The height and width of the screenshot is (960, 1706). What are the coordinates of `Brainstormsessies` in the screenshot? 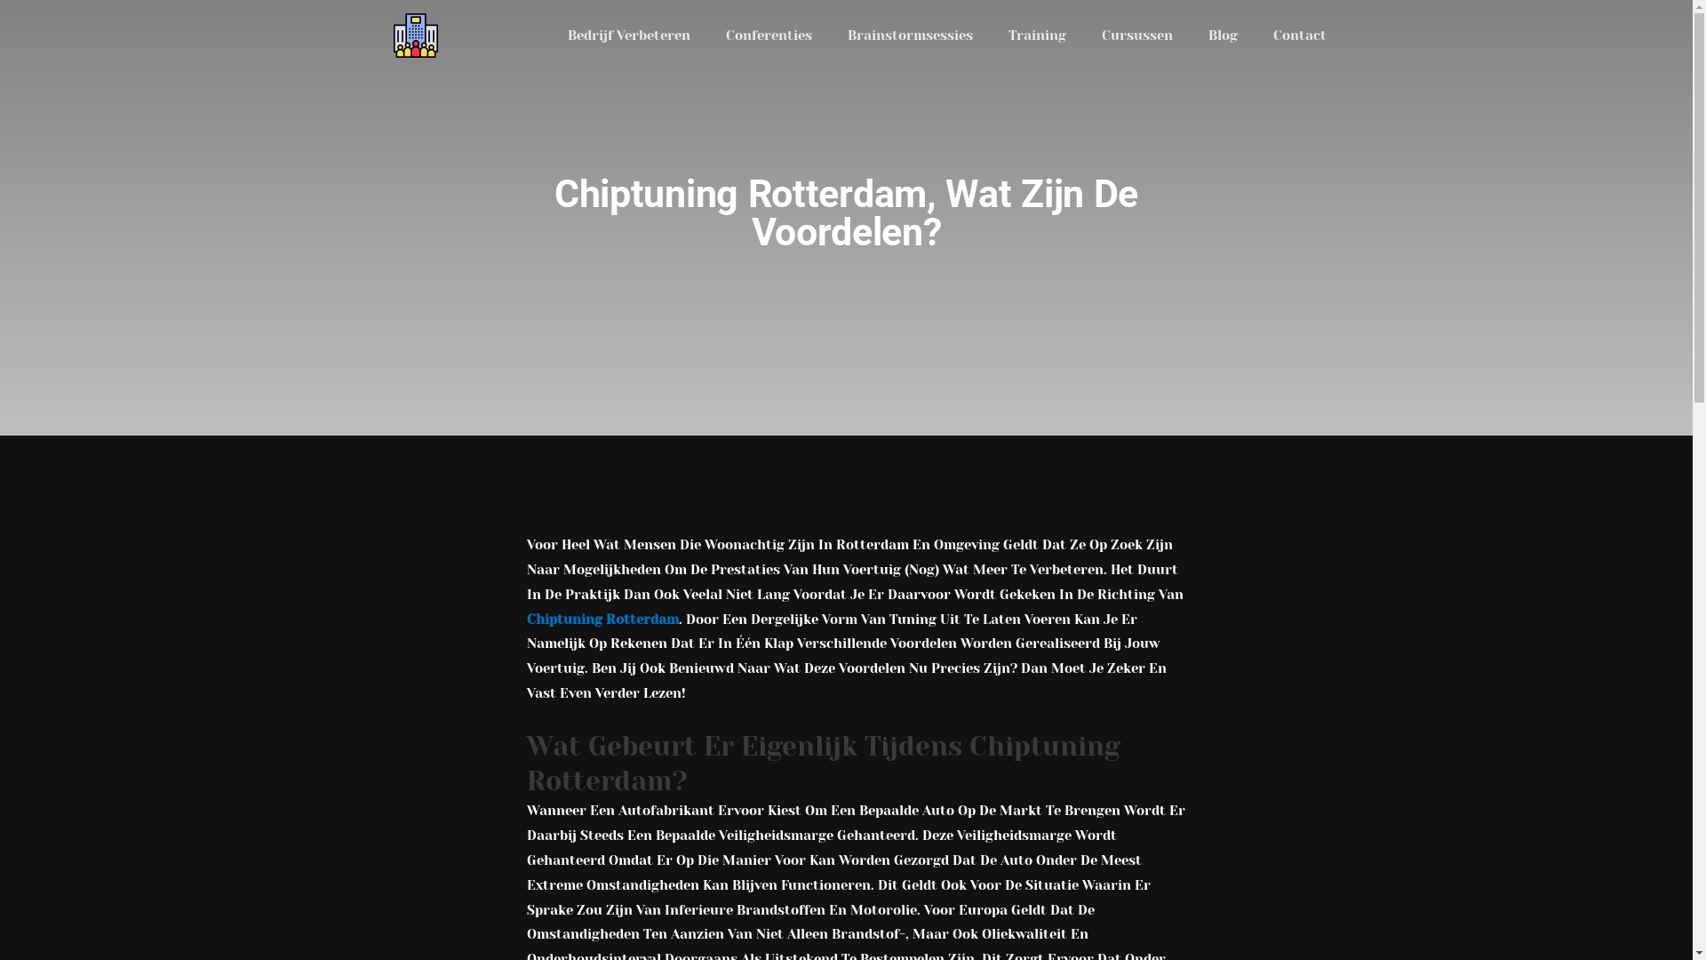 It's located at (910, 36).